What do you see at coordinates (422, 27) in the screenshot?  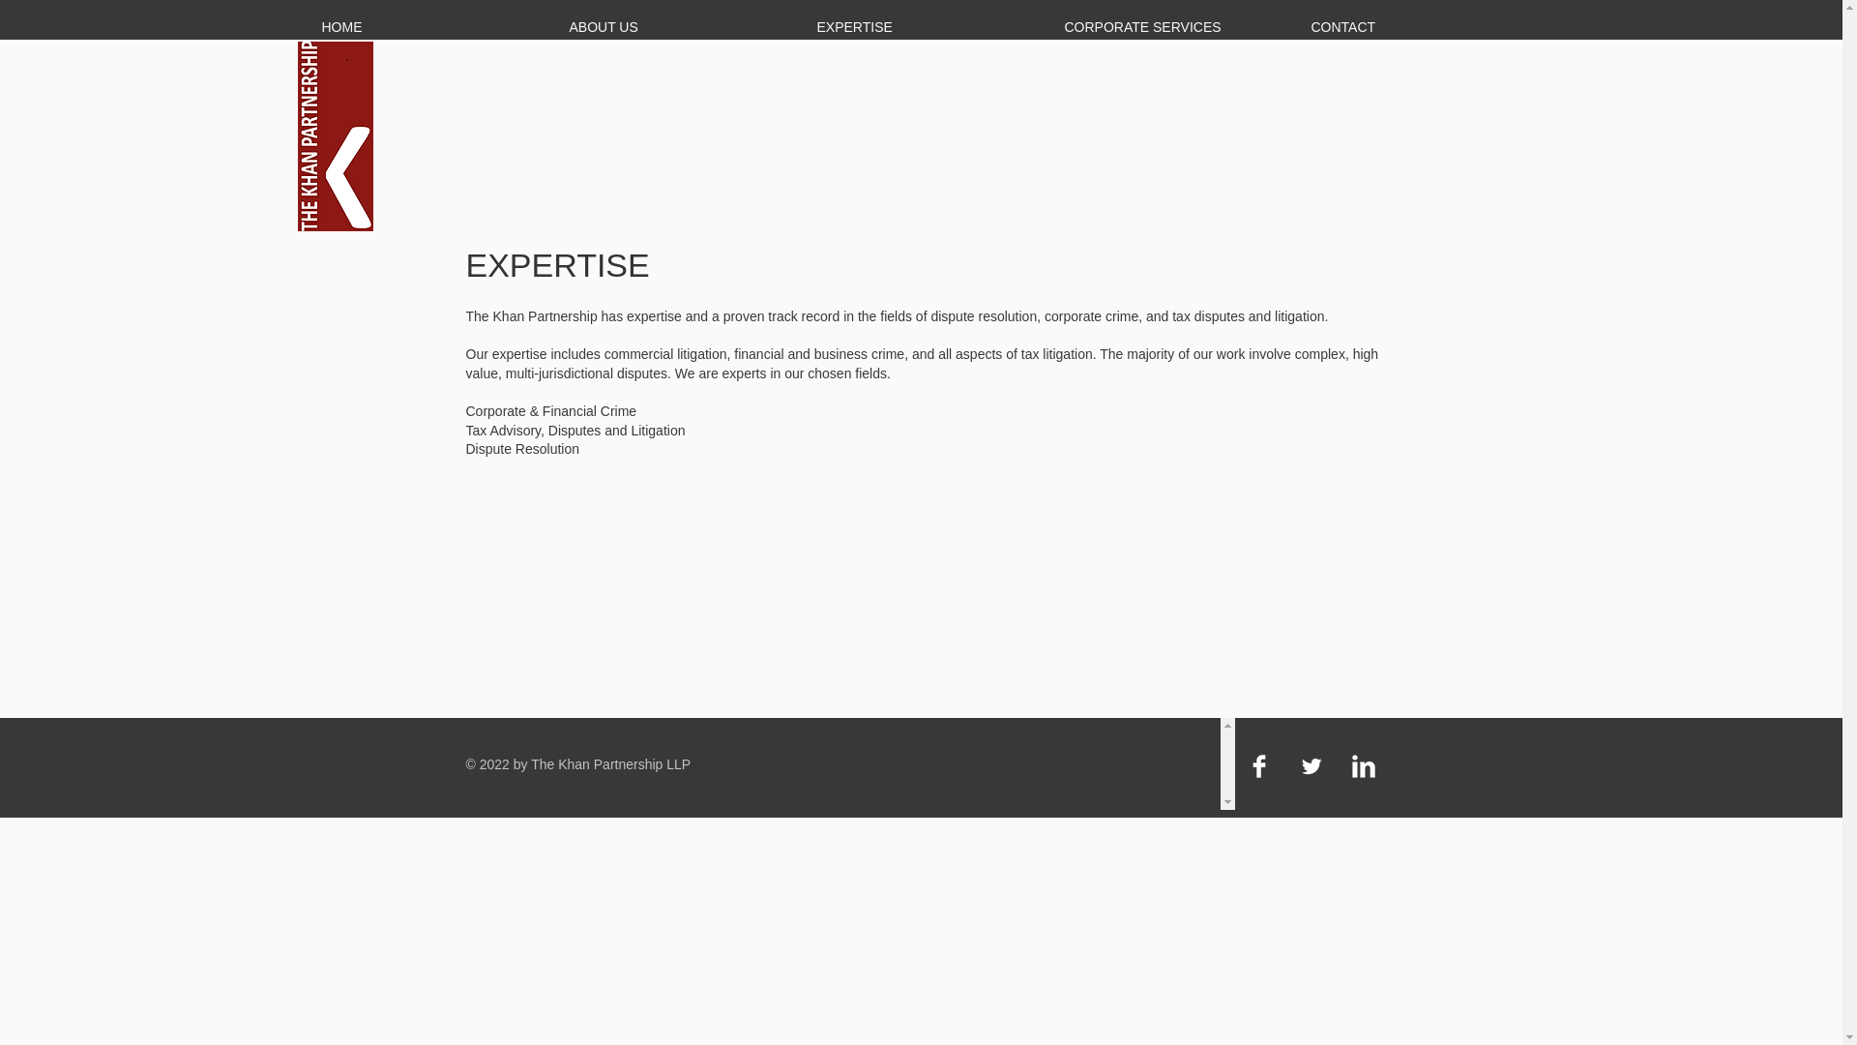 I see `HOME` at bounding box center [422, 27].